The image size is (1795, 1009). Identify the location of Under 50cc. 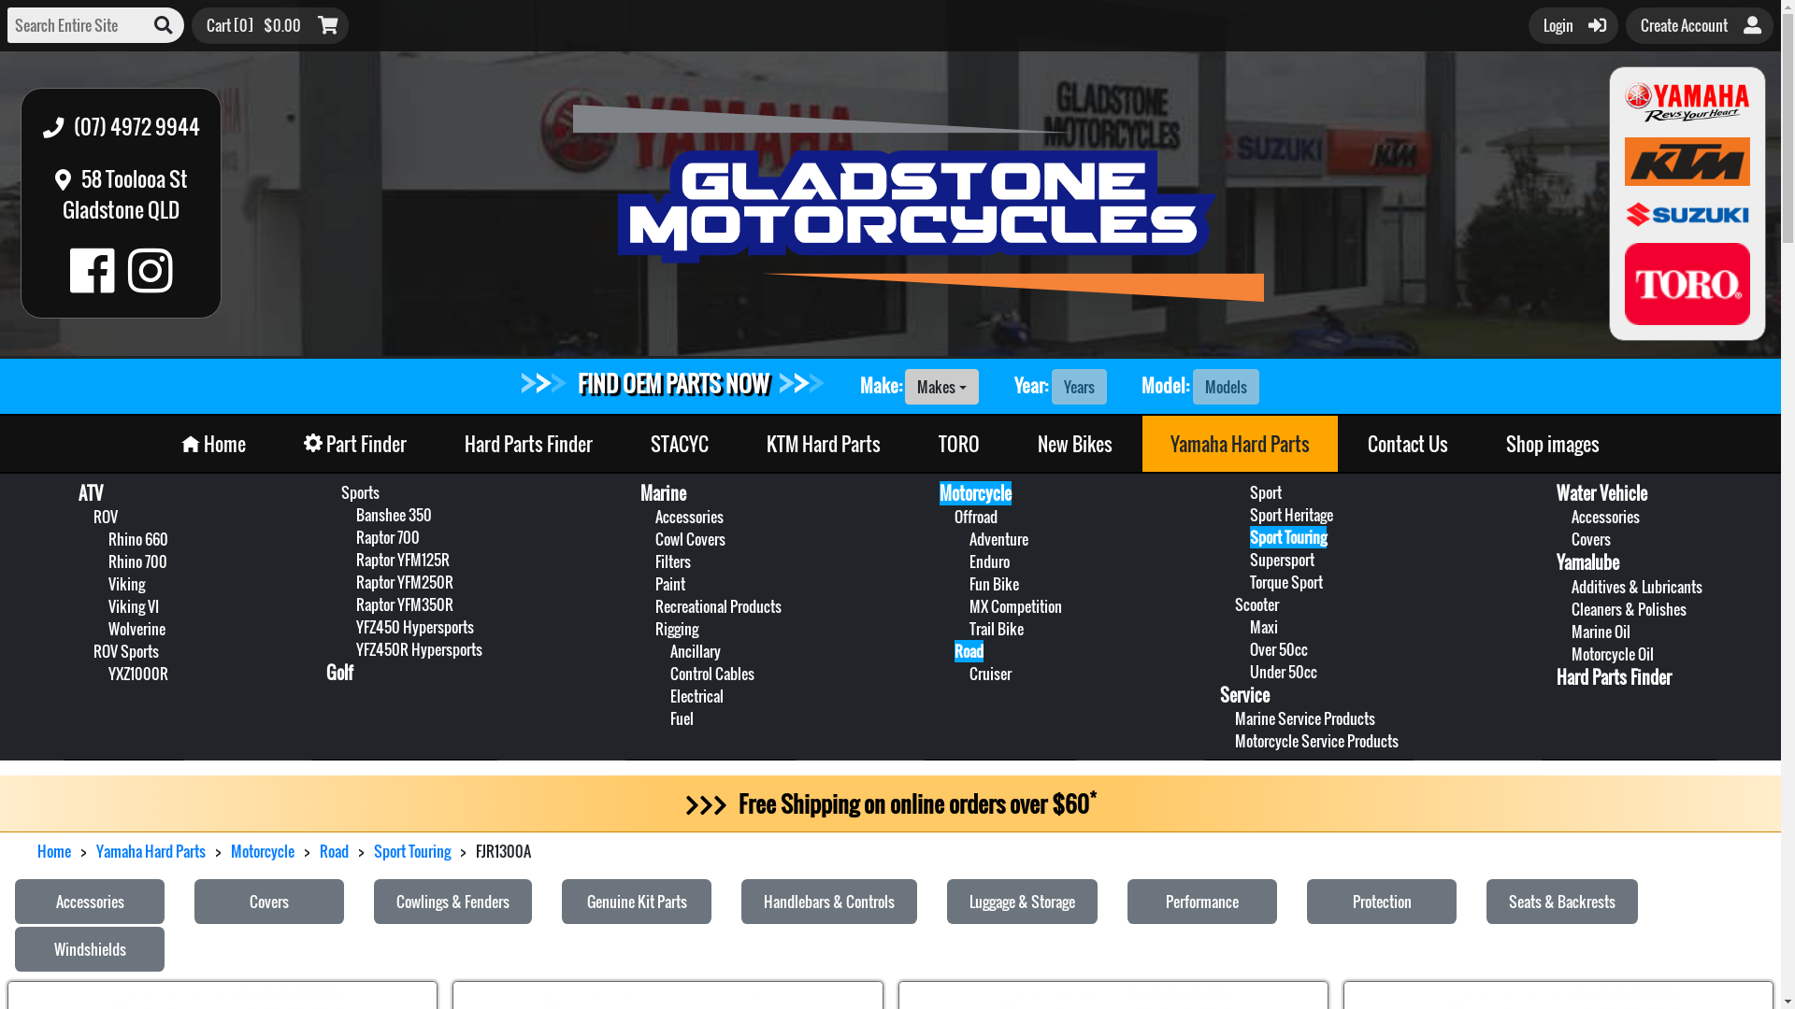
(1284, 672).